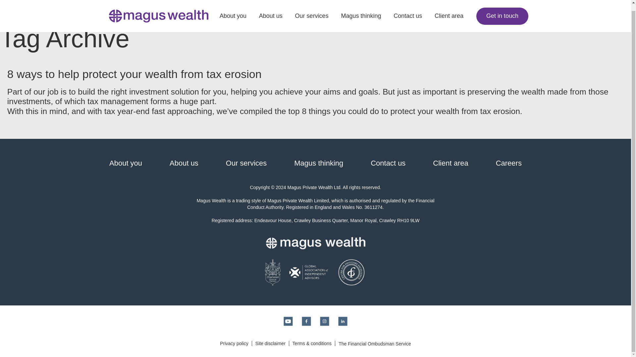 The width and height of the screenshot is (636, 357). Describe the element at coordinates (319, 163) in the screenshot. I see `Magus thinking` at that location.